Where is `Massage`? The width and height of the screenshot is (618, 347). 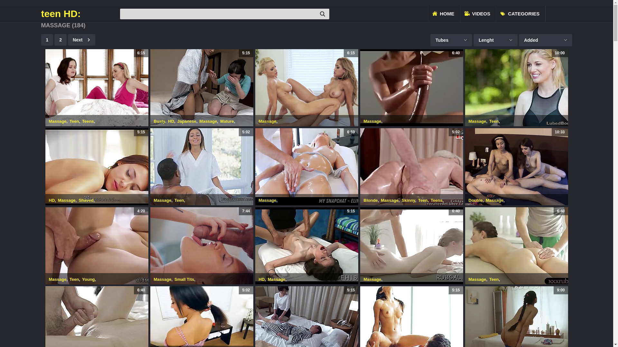 Massage is located at coordinates (478, 280).